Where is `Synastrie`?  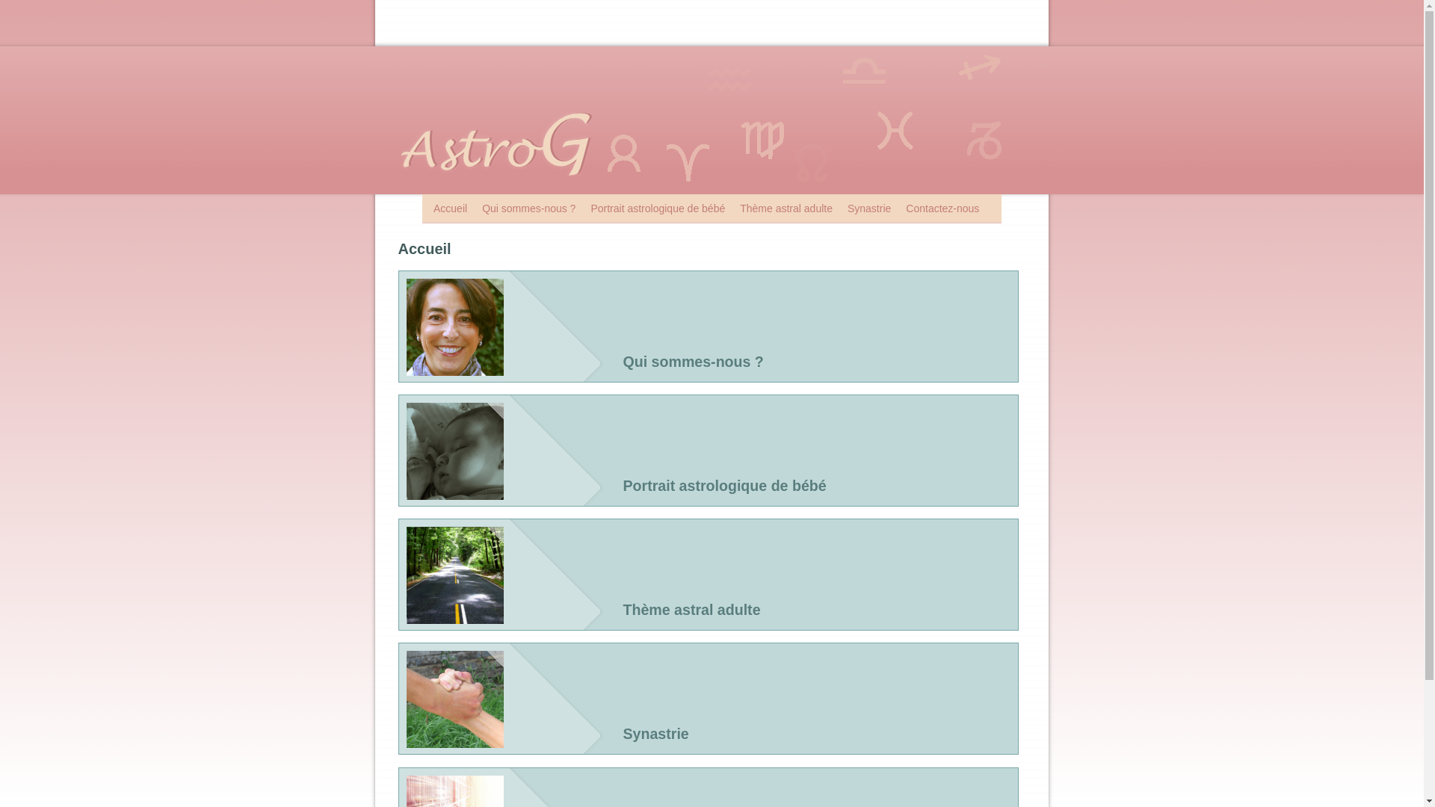 Synastrie is located at coordinates (821, 693).